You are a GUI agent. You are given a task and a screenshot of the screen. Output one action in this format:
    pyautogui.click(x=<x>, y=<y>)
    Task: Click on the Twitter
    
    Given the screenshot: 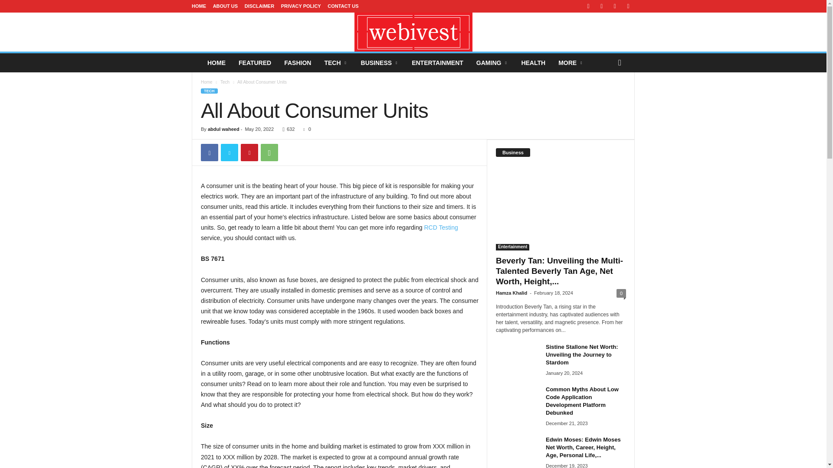 What is the action you would take?
    pyautogui.click(x=229, y=152)
    